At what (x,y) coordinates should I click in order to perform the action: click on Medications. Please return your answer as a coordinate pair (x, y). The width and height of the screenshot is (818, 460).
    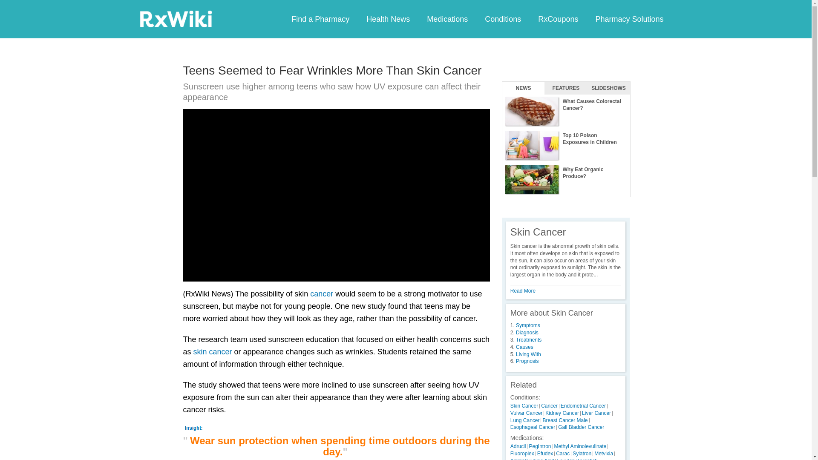
    Looking at the image, I should click on (447, 19).